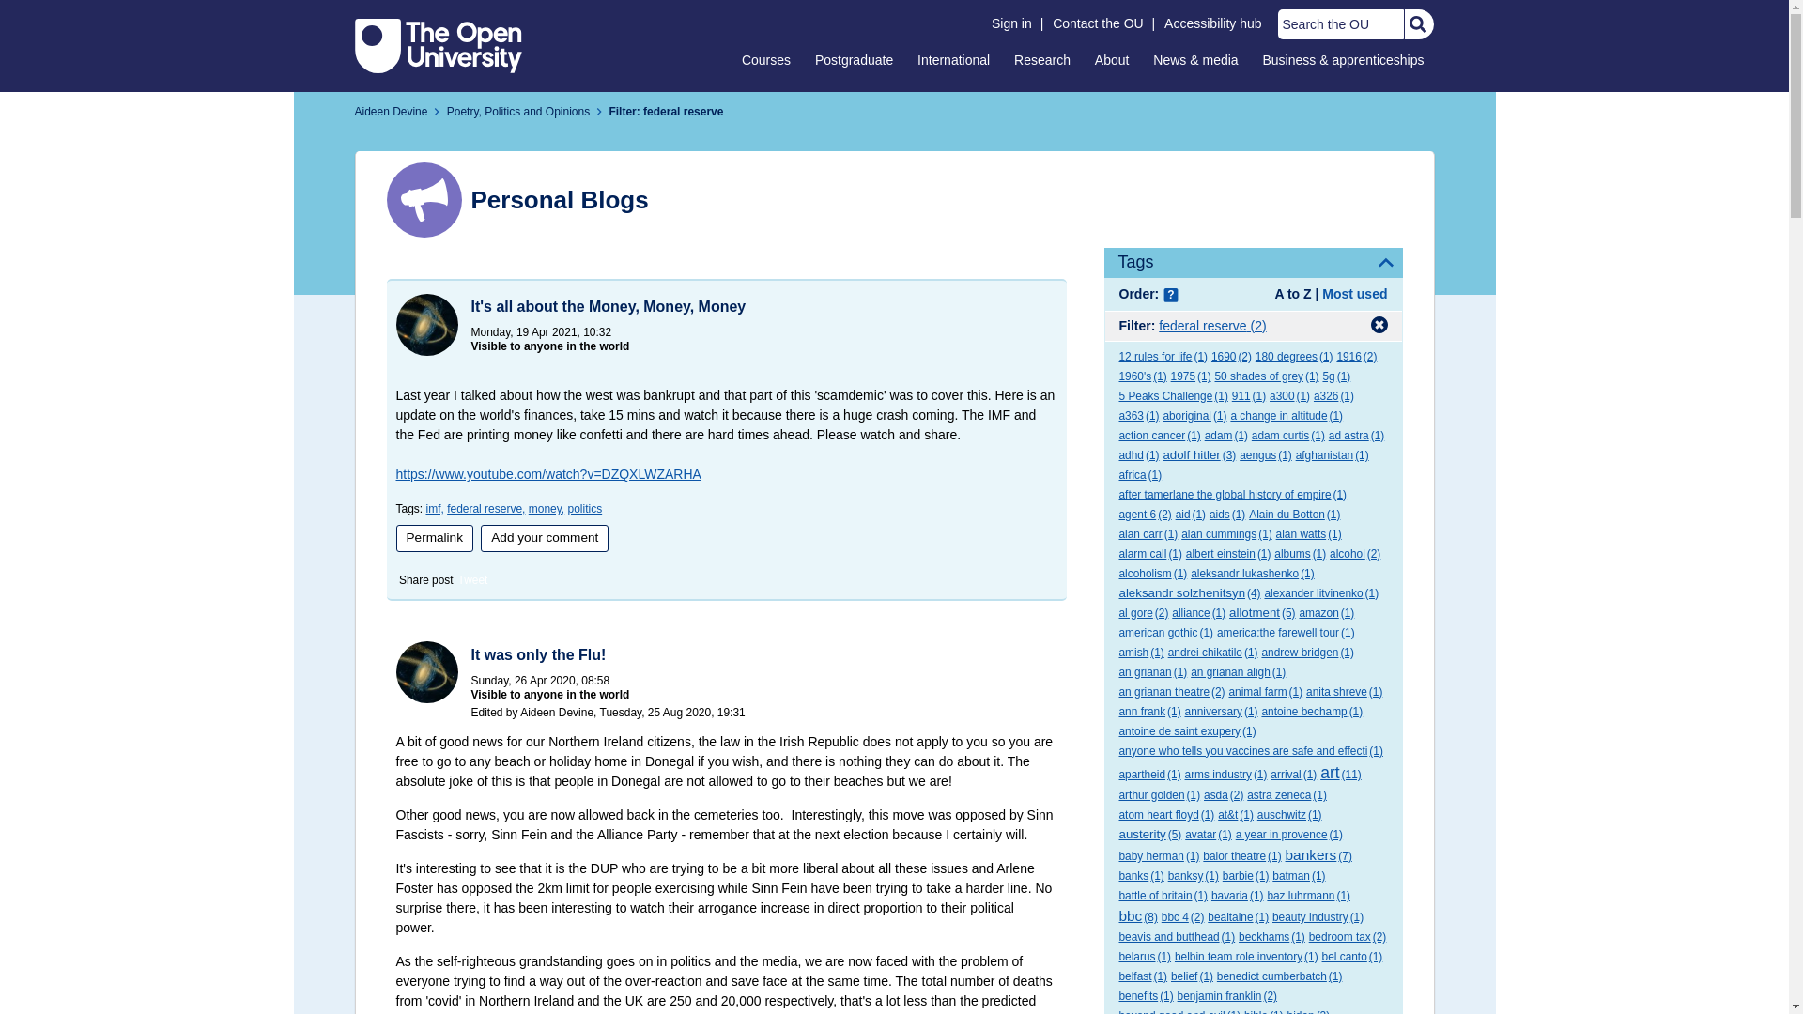 The width and height of the screenshot is (1803, 1014). I want to click on Sign in, so click(1011, 23).